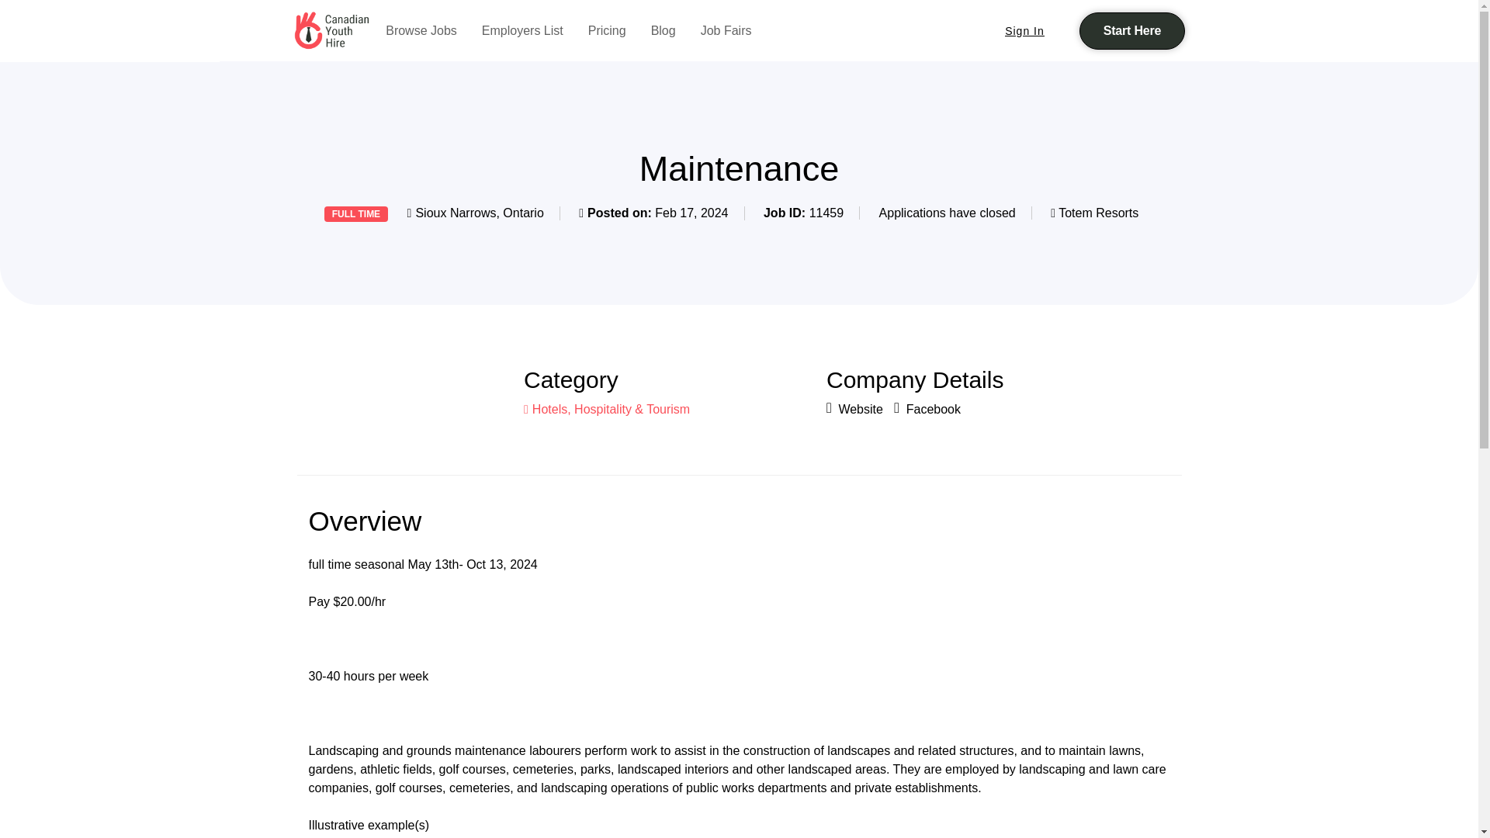 This screenshot has height=838, width=1490. I want to click on Sioux Narrows, Ontario, so click(480, 213).